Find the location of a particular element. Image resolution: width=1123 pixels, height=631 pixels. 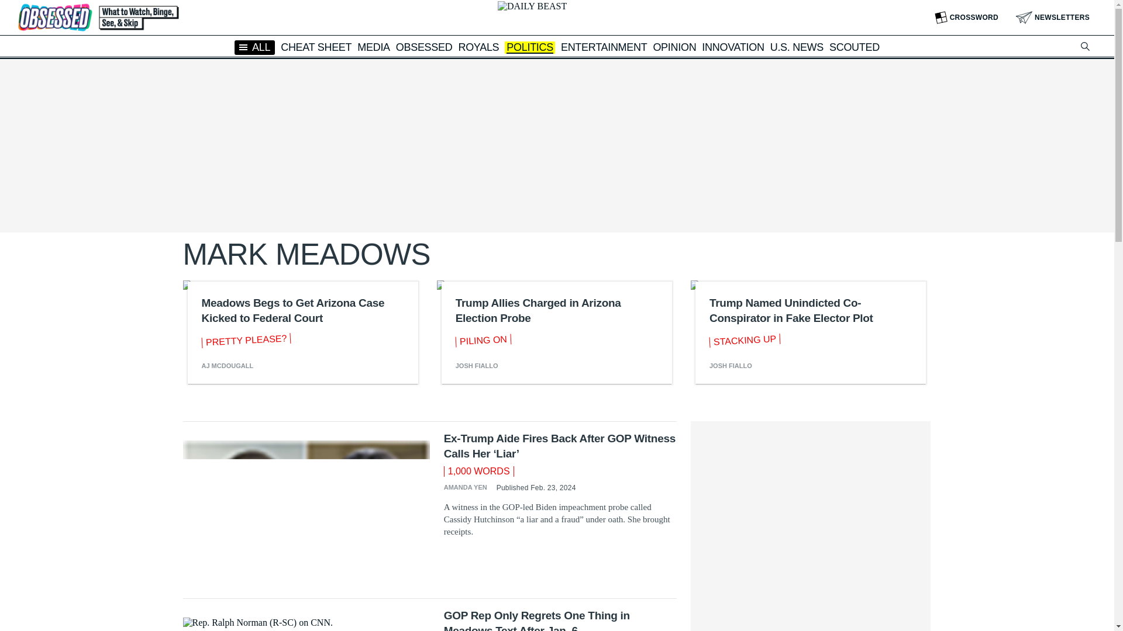

CROSSWORD is located at coordinates (966, 18).